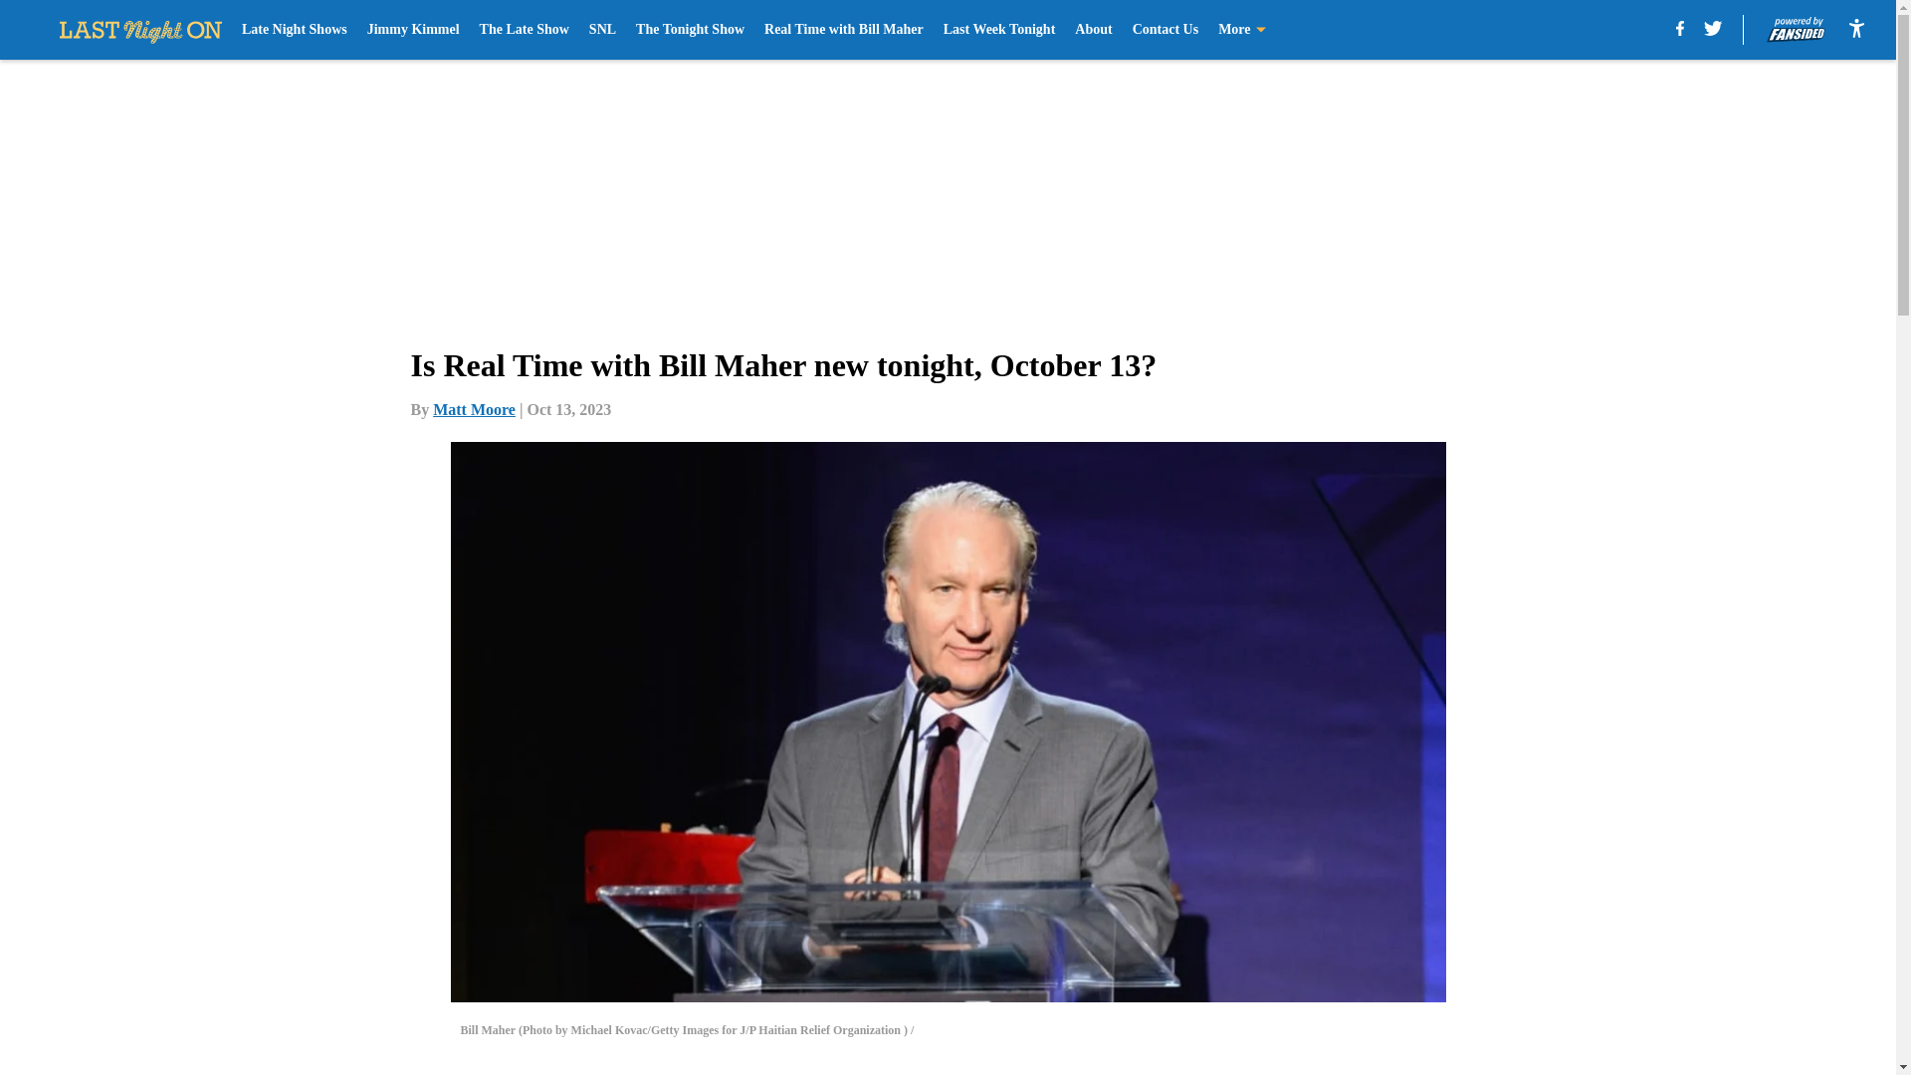  What do you see at coordinates (1167, 30) in the screenshot?
I see `Contact Us` at bounding box center [1167, 30].